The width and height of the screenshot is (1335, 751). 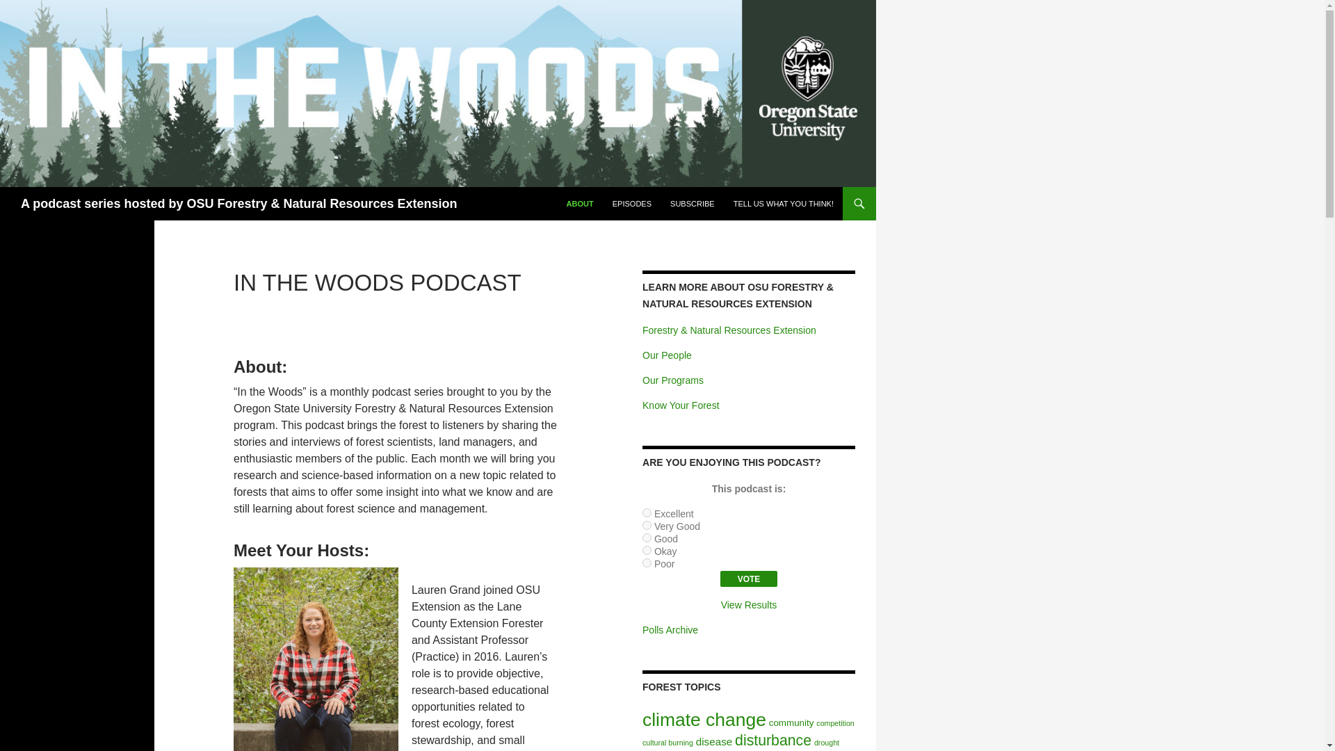 What do you see at coordinates (748, 605) in the screenshot?
I see `View Results Of This Poll` at bounding box center [748, 605].